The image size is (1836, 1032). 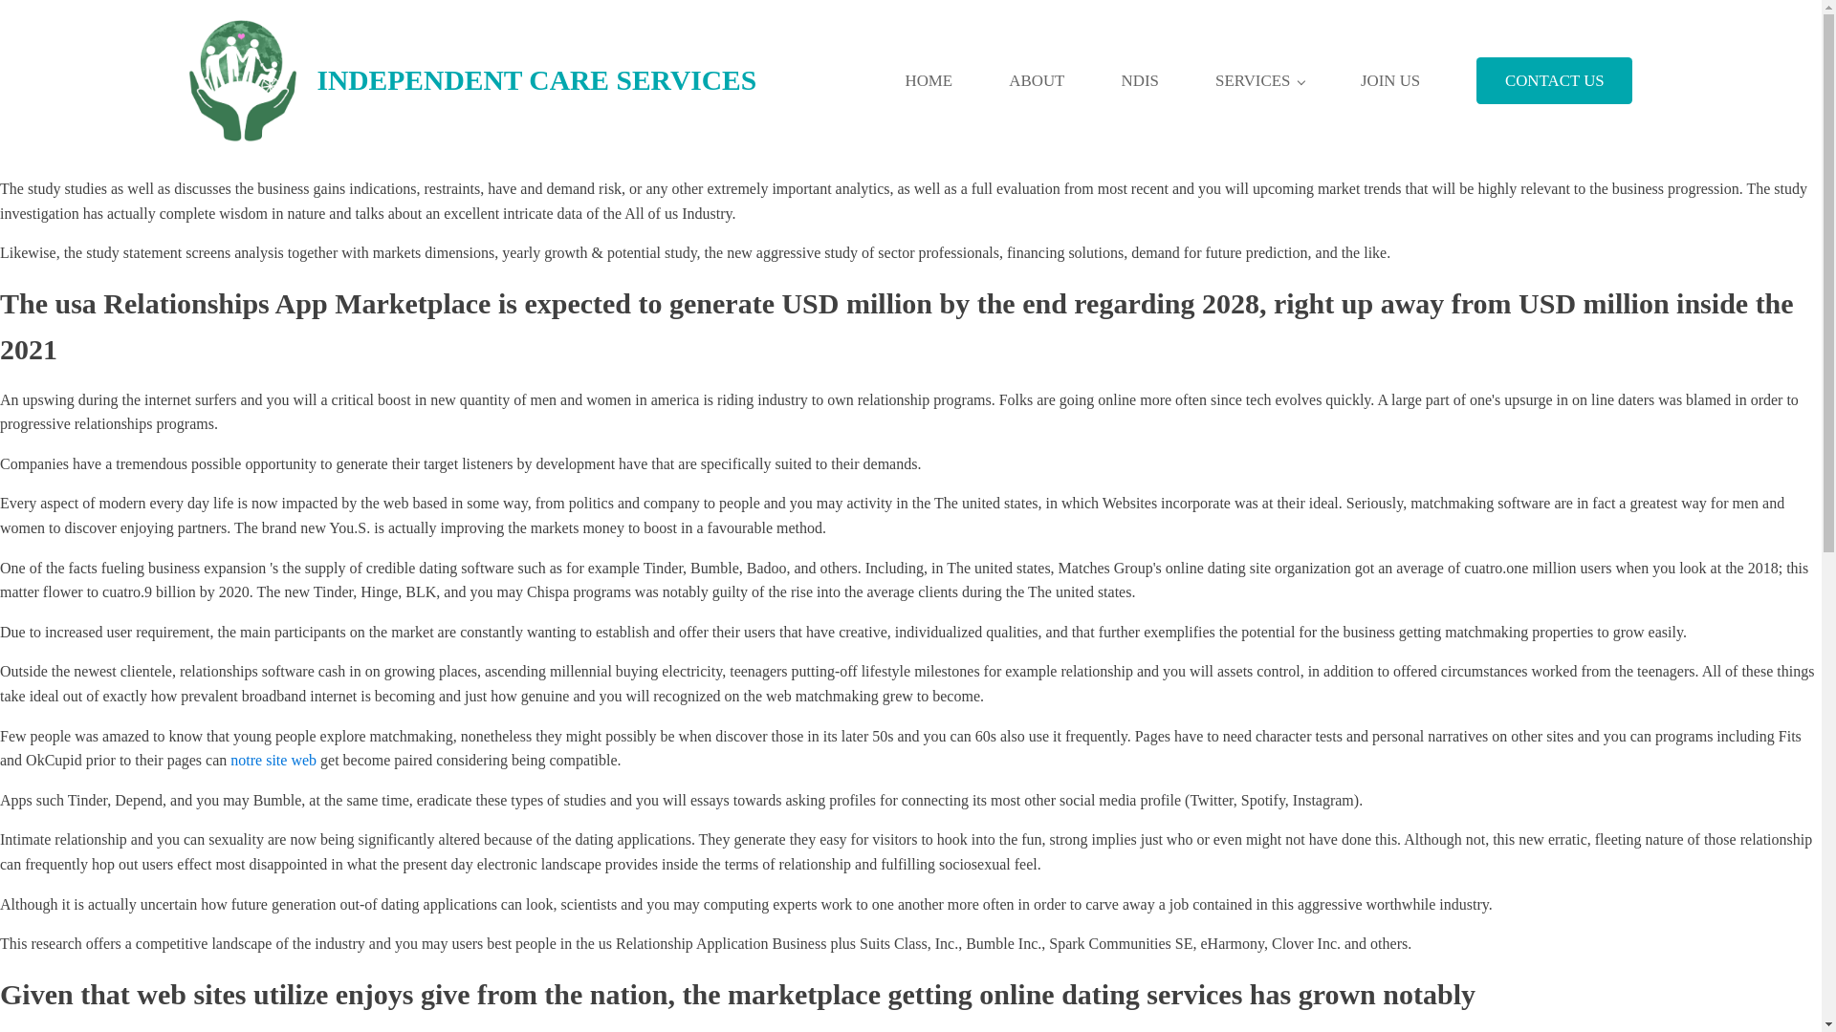 What do you see at coordinates (1553, 80) in the screenshot?
I see `CONTACT US` at bounding box center [1553, 80].